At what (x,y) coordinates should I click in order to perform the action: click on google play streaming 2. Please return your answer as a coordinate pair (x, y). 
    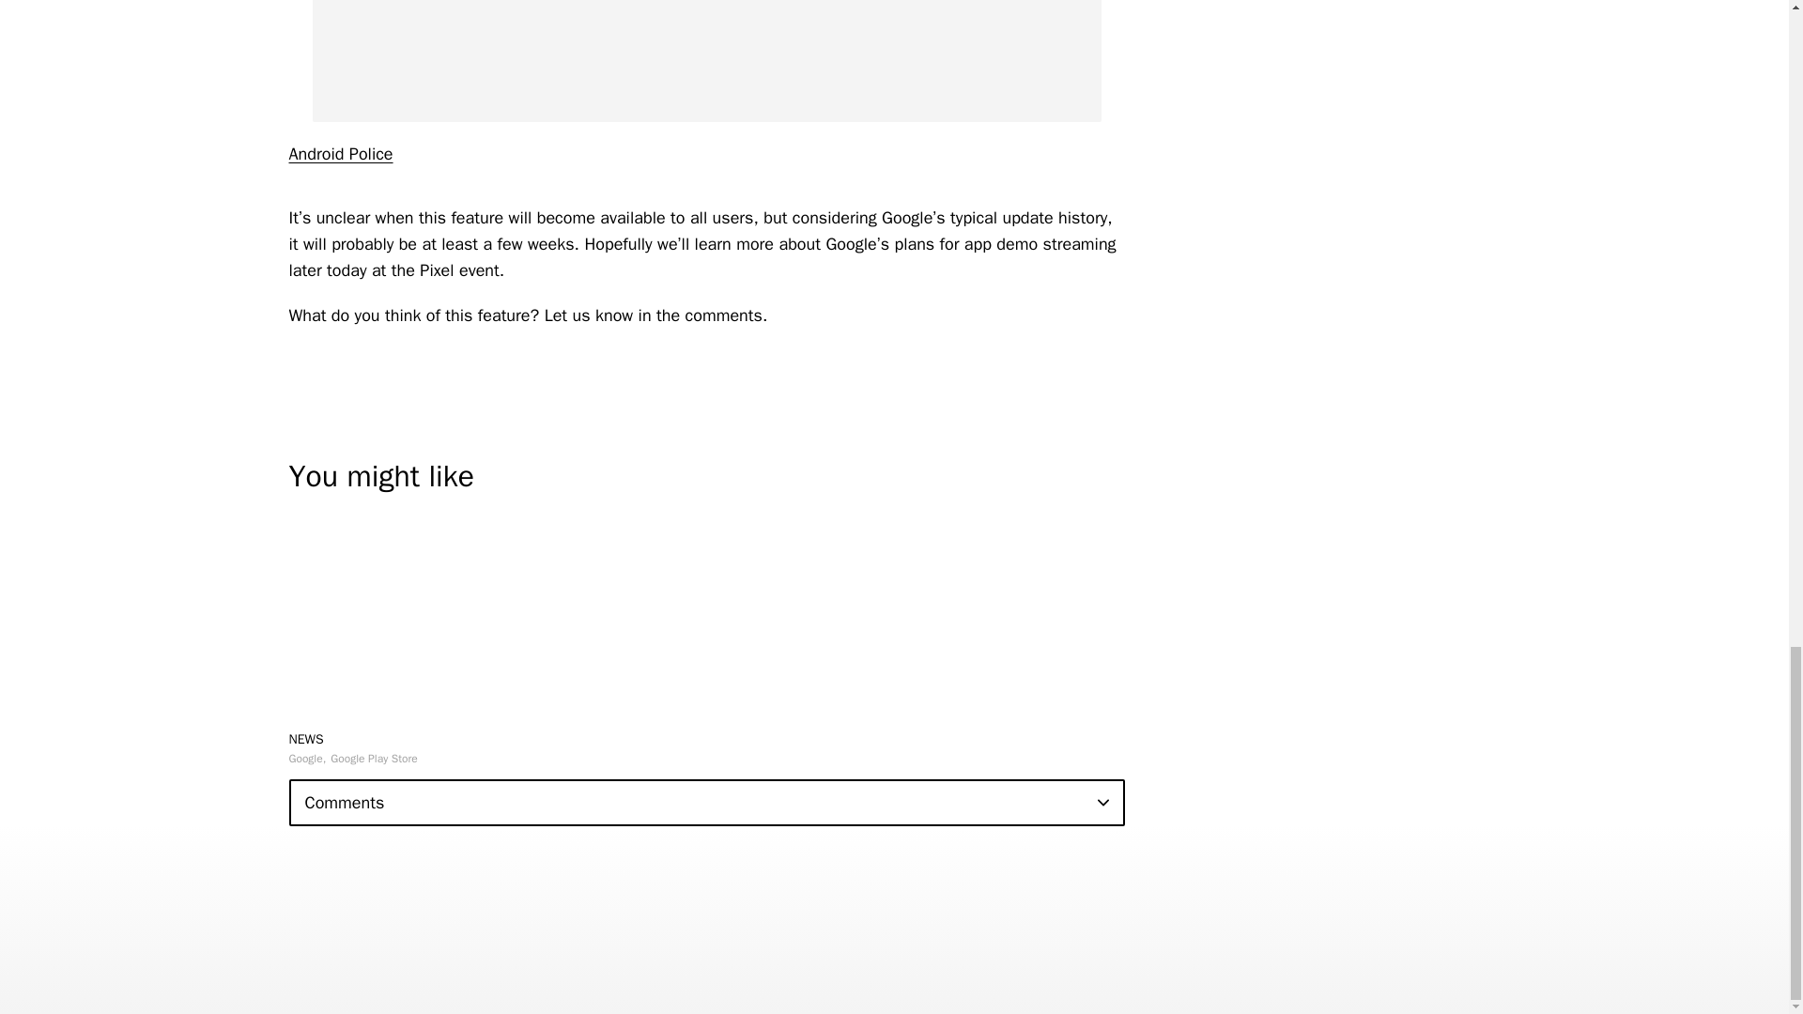
    Looking at the image, I should click on (706, 60).